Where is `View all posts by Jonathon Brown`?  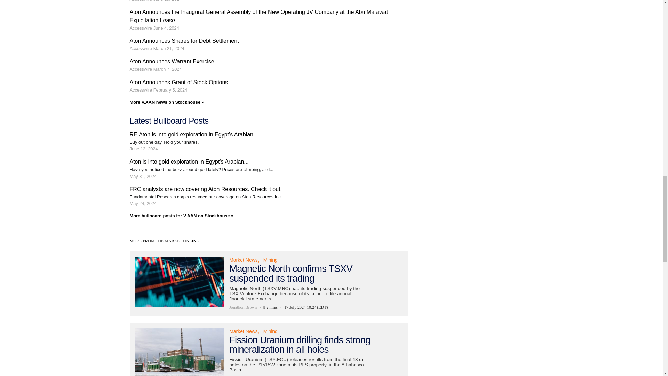
View all posts by Jonathon Brown is located at coordinates (243, 375).